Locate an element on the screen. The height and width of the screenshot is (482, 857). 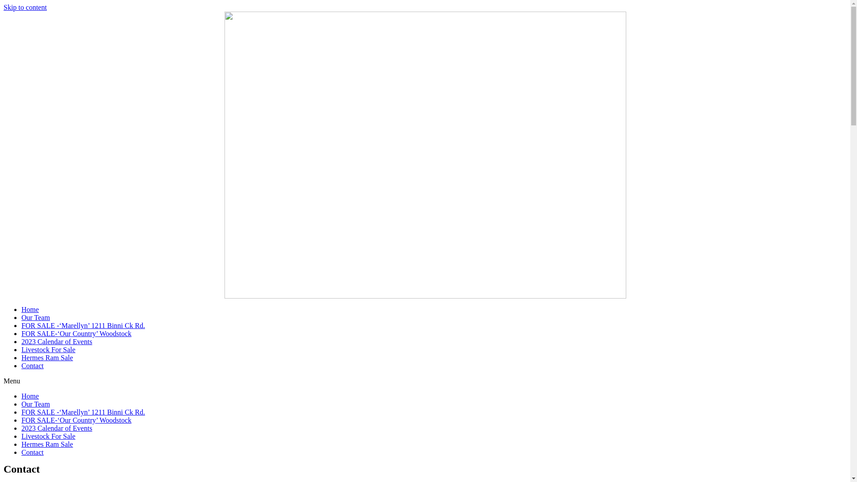
Home is located at coordinates (30, 396).